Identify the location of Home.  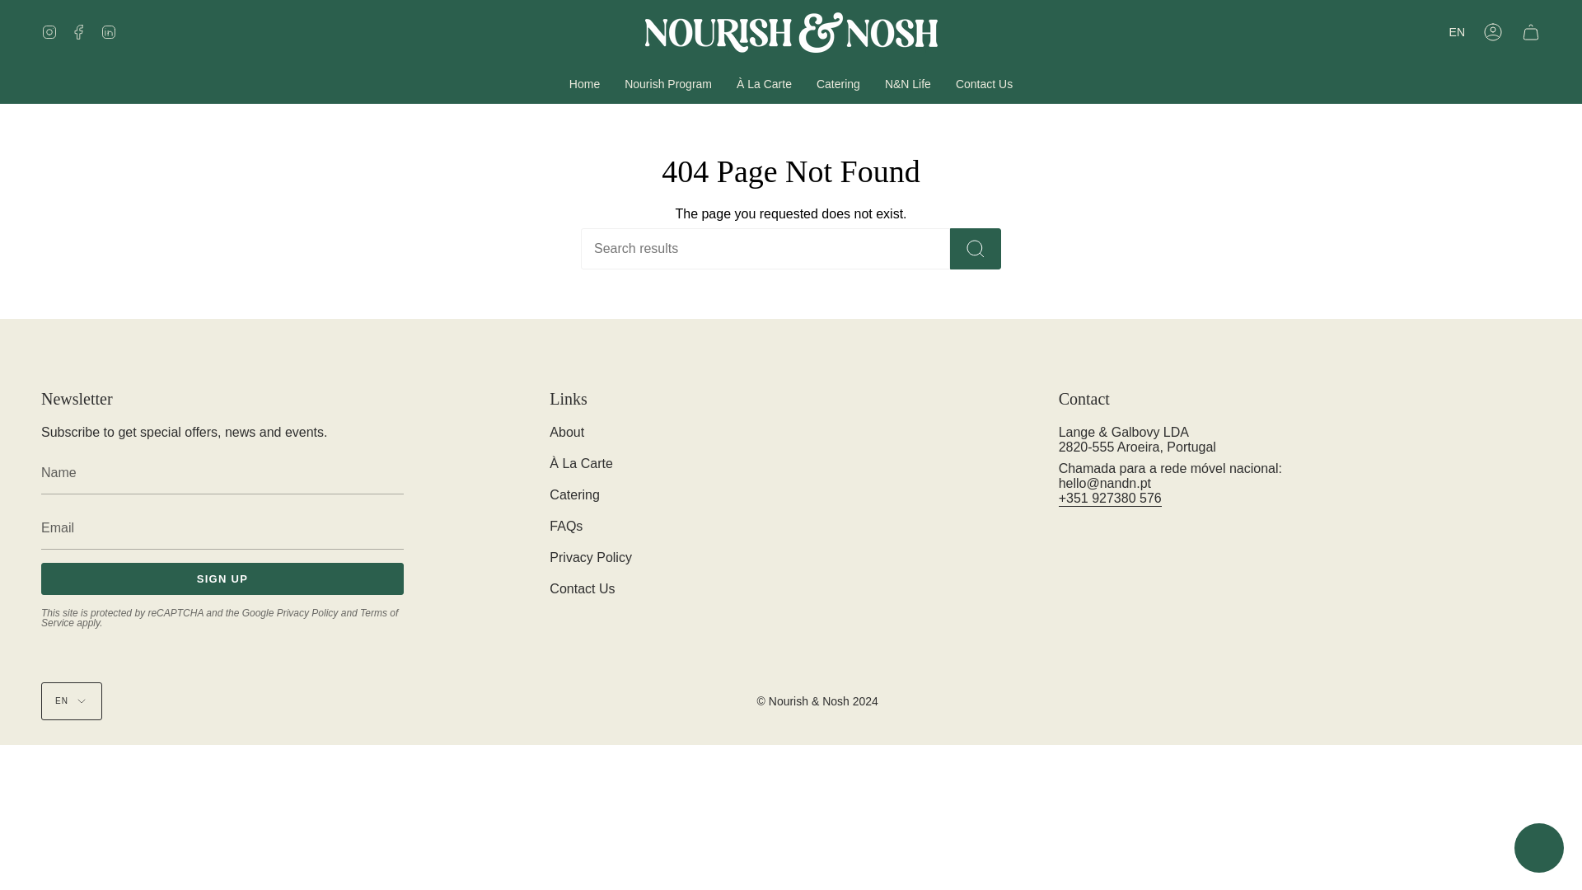
(584, 84).